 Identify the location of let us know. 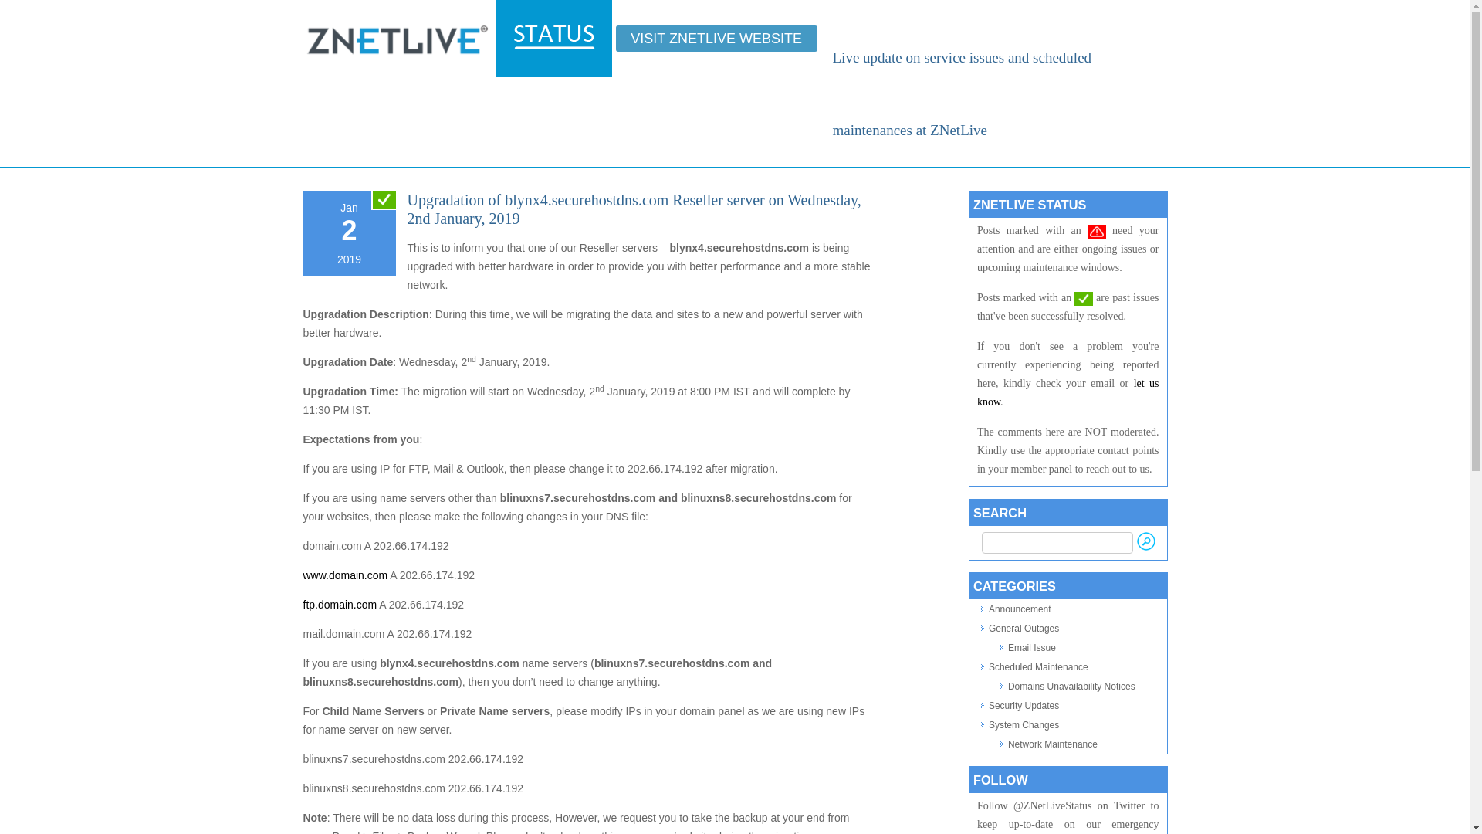
(1068, 392).